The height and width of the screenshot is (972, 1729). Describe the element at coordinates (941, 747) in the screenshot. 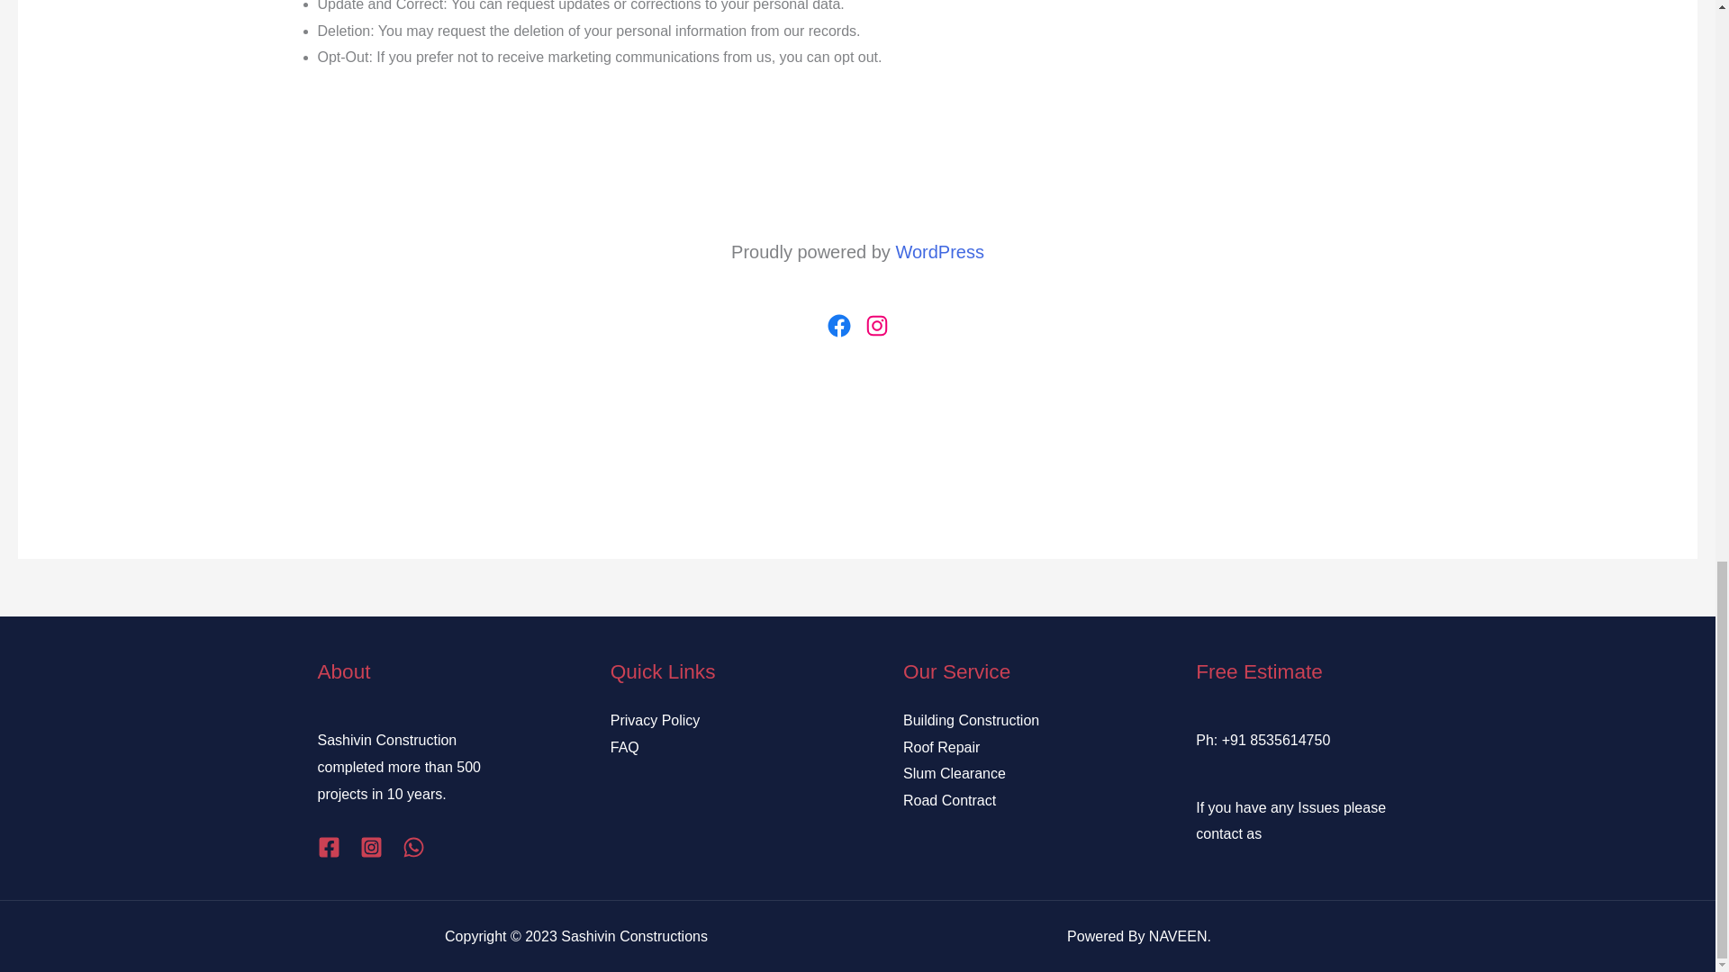

I see `Roof Repair` at that location.